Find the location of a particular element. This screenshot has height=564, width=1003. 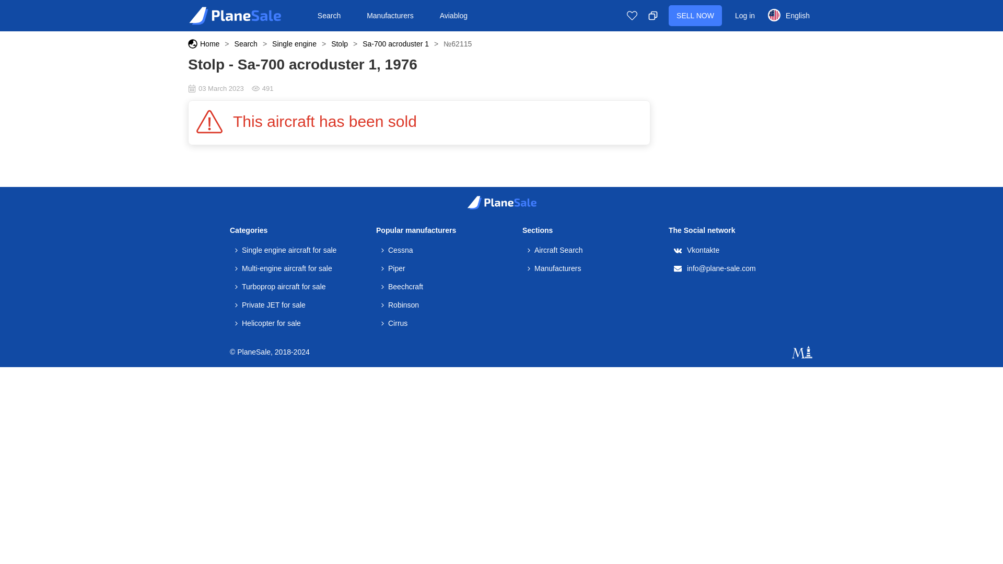

Stolp is located at coordinates (340, 43).